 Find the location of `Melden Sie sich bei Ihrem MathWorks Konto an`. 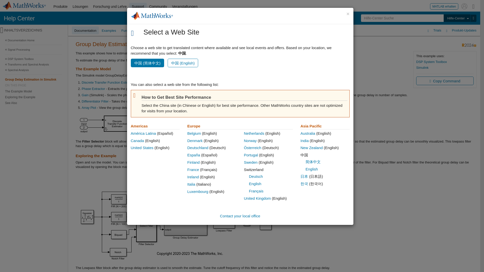

Melden Sie sich bei Ihrem MathWorks Konto an is located at coordinates (464, 6).